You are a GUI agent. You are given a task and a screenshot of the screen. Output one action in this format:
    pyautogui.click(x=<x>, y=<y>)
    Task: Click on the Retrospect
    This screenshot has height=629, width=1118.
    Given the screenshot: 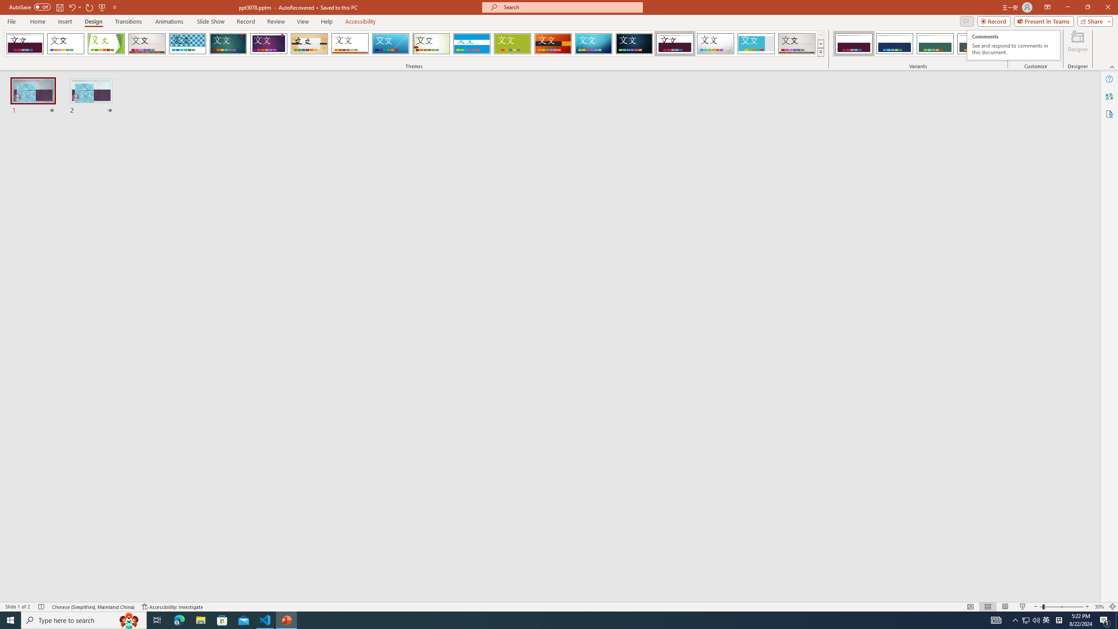 What is the action you would take?
    pyautogui.click(x=1013, y=45)
    